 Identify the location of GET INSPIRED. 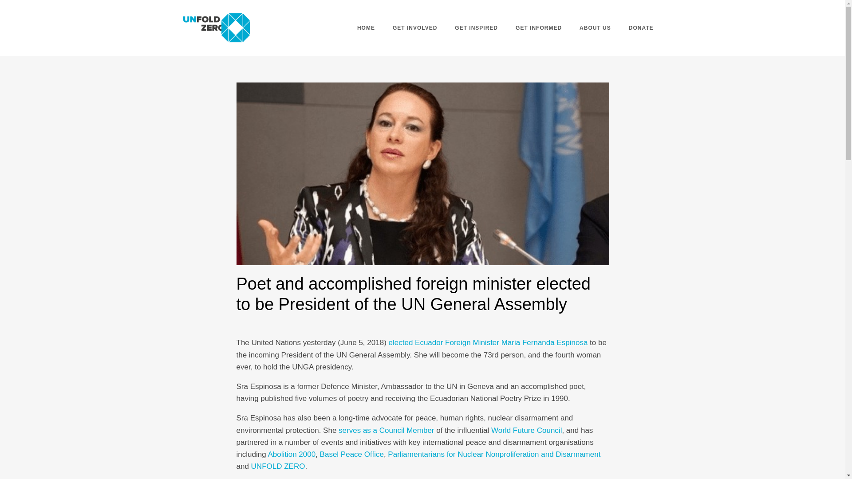
(476, 27).